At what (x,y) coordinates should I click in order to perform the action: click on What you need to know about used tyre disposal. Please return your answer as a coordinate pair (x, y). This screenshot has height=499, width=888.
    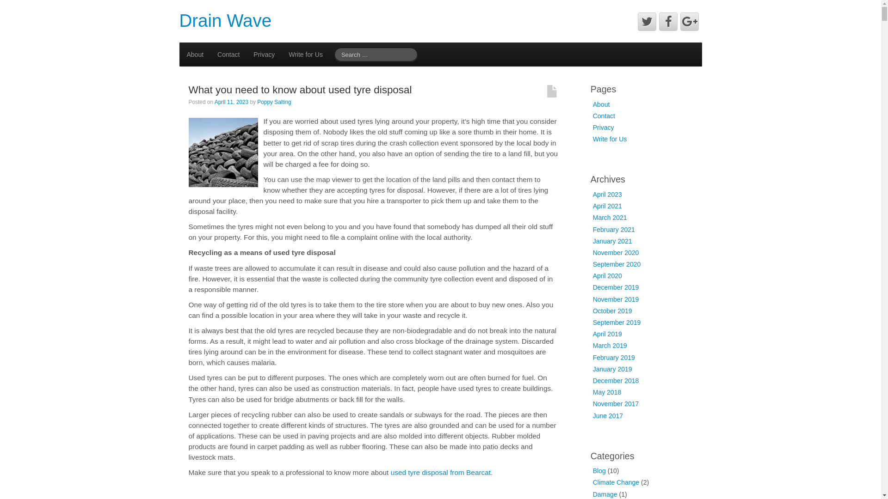
    Looking at the image, I should click on (301, 90).